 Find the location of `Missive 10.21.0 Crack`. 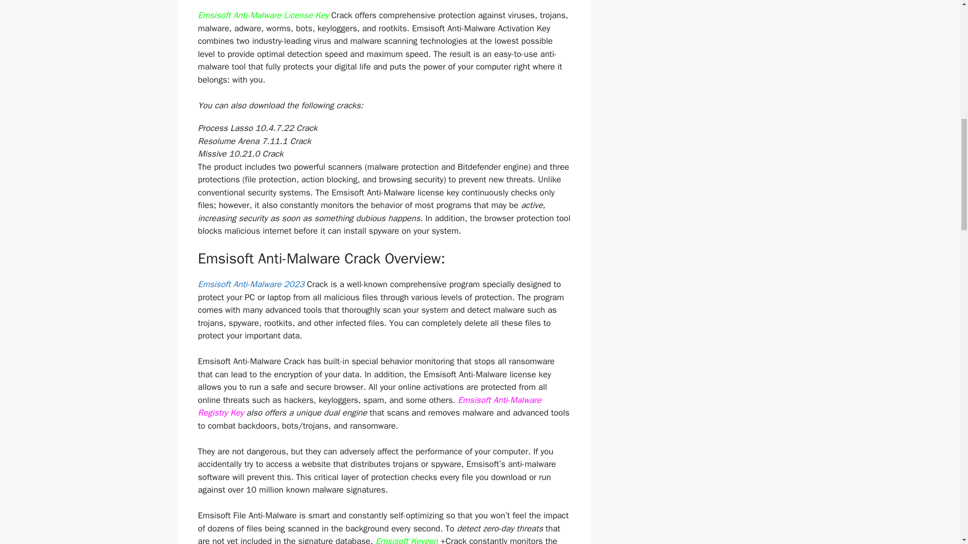

Missive 10.21.0 Crack is located at coordinates (240, 154).